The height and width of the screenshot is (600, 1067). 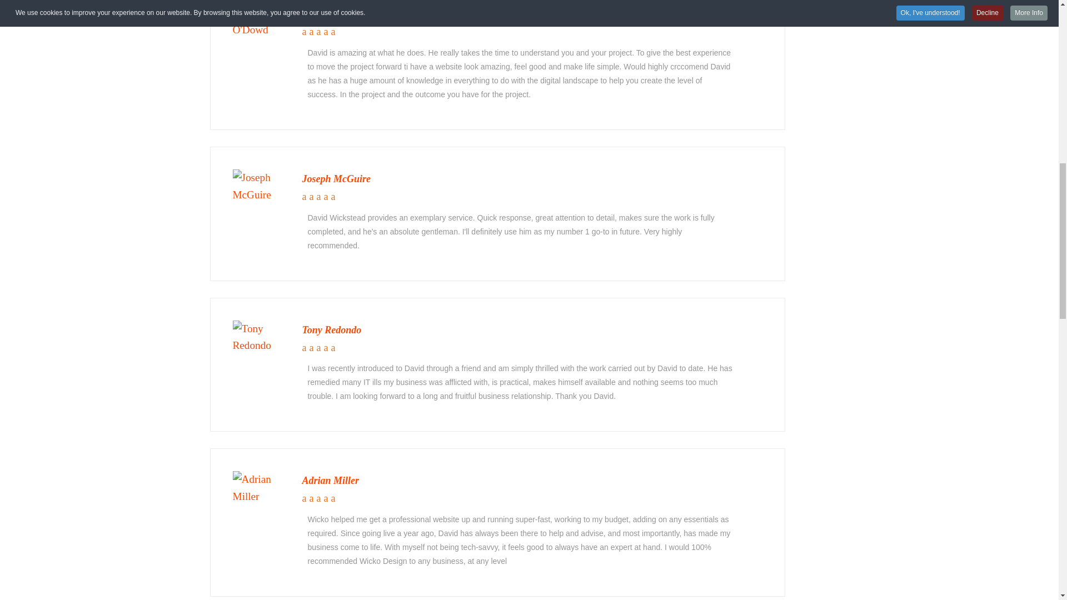 What do you see at coordinates (260, 186) in the screenshot?
I see `Joseph McGuire` at bounding box center [260, 186].